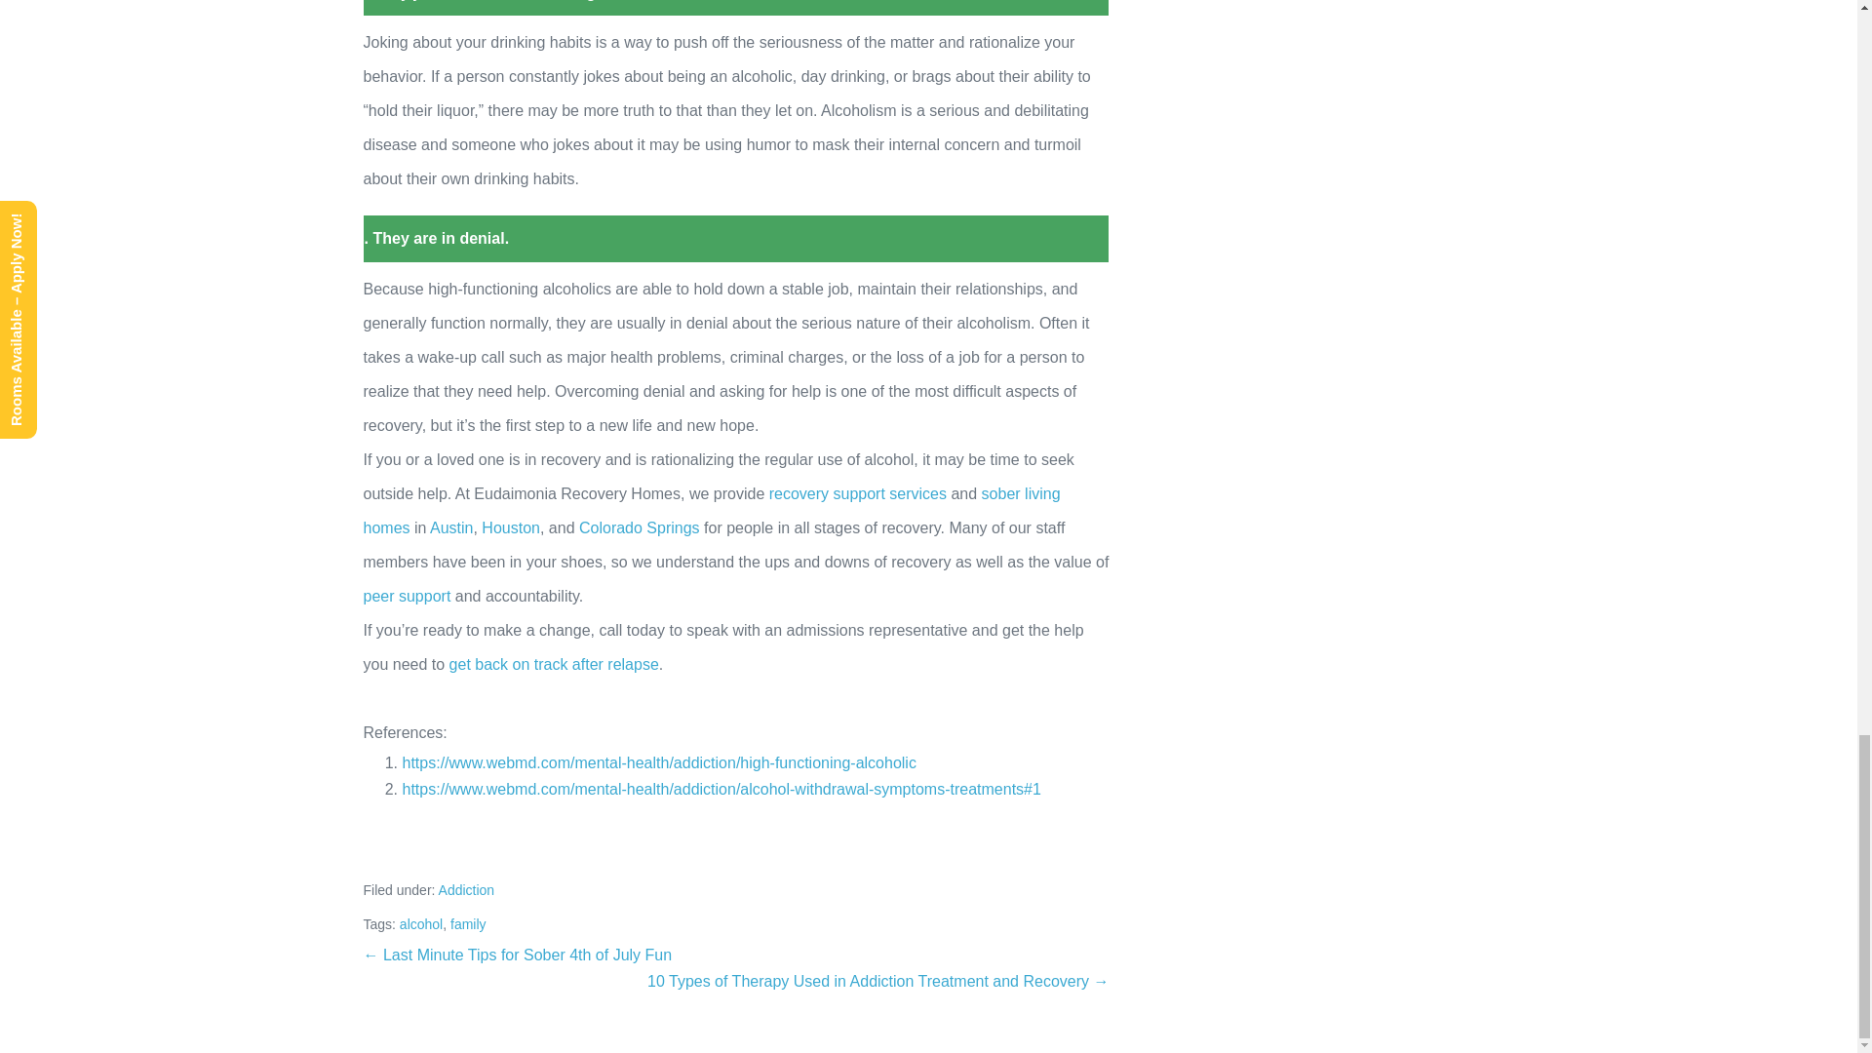 The height and width of the screenshot is (1053, 1872). What do you see at coordinates (489, 845) in the screenshot?
I see `Share on Reddit` at bounding box center [489, 845].